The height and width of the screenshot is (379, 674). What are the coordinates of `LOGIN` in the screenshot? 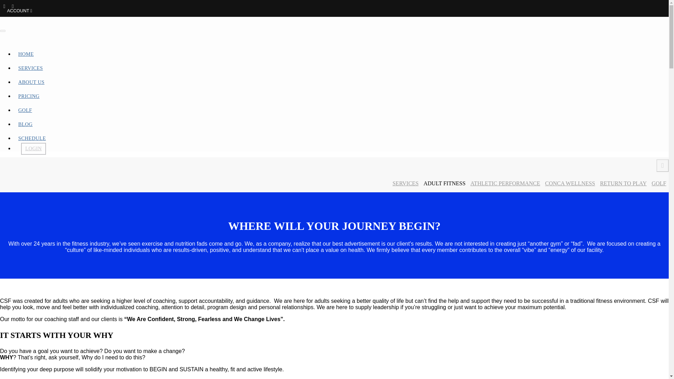 It's located at (33, 149).